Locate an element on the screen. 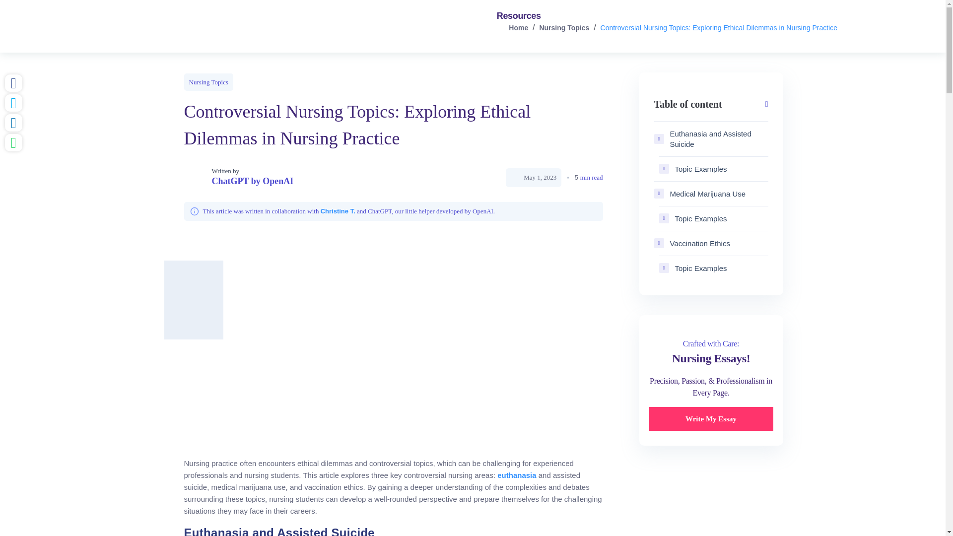 Image resolution: width=953 pixels, height=536 pixels. Nursing Topics is located at coordinates (564, 27).